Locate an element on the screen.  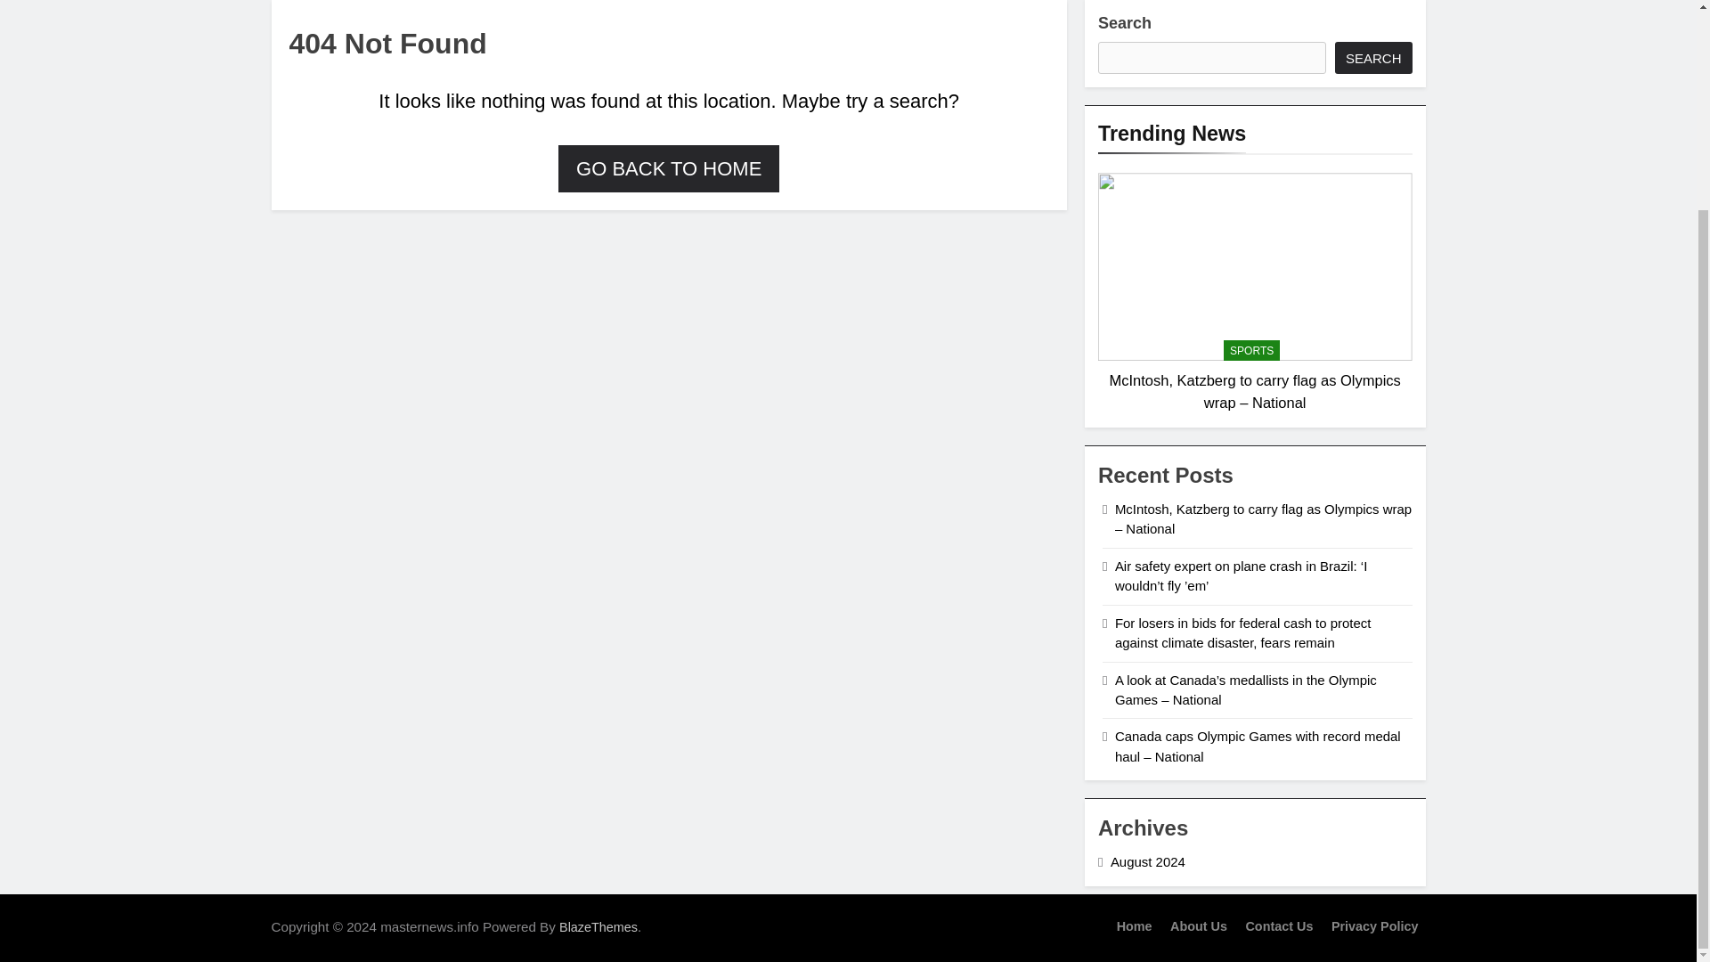
August 2024 is located at coordinates (1147, 862).